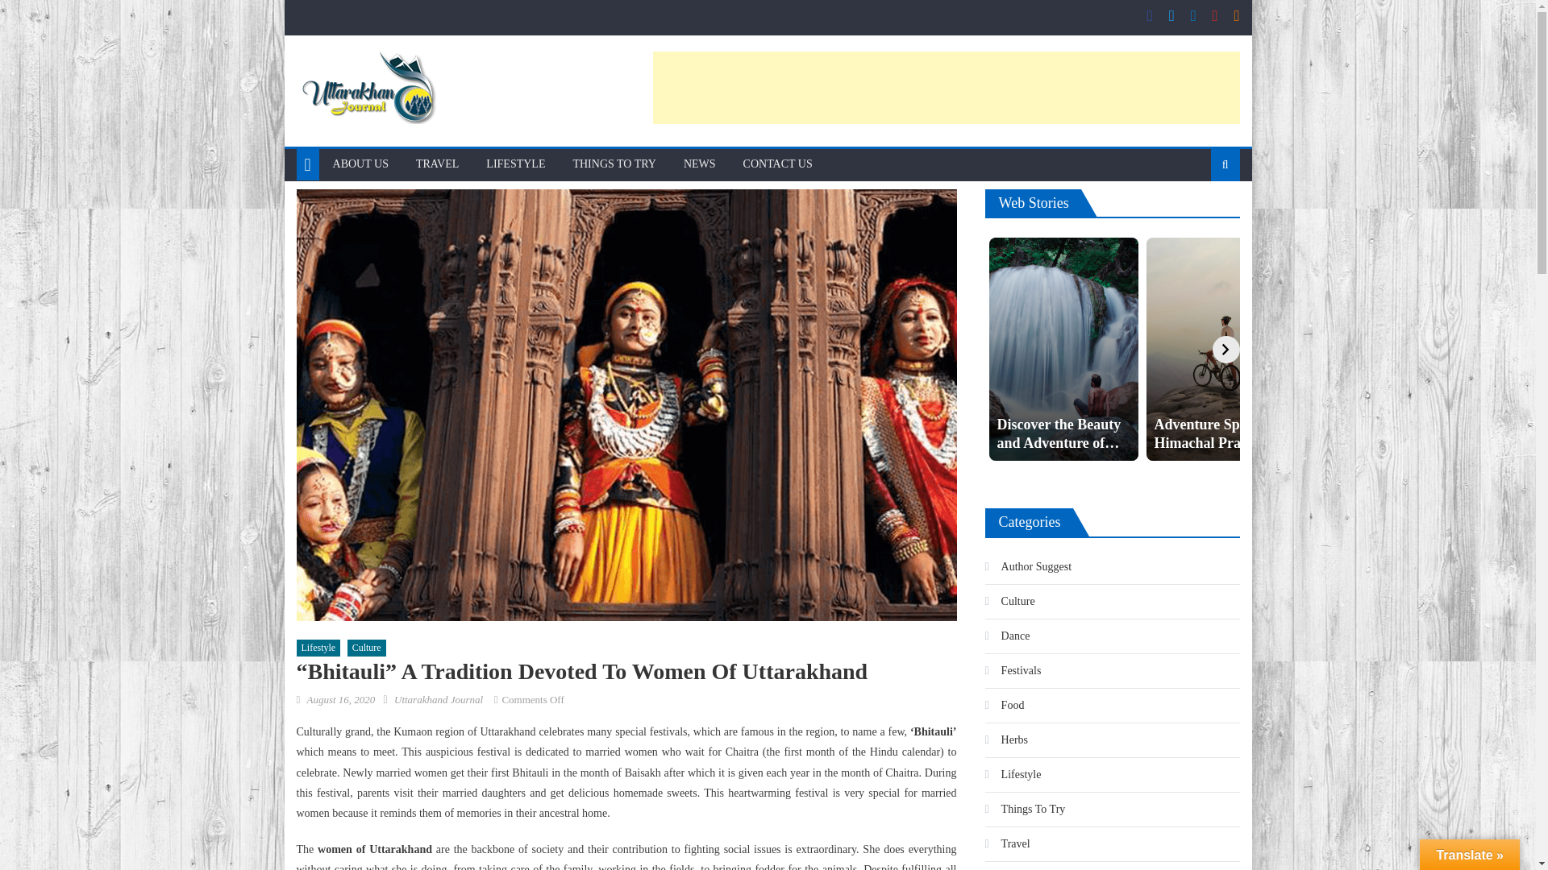 Image resolution: width=1548 pixels, height=870 pixels. What do you see at coordinates (439, 699) in the screenshot?
I see `Uttarakhand Journal` at bounding box center [439, 699].